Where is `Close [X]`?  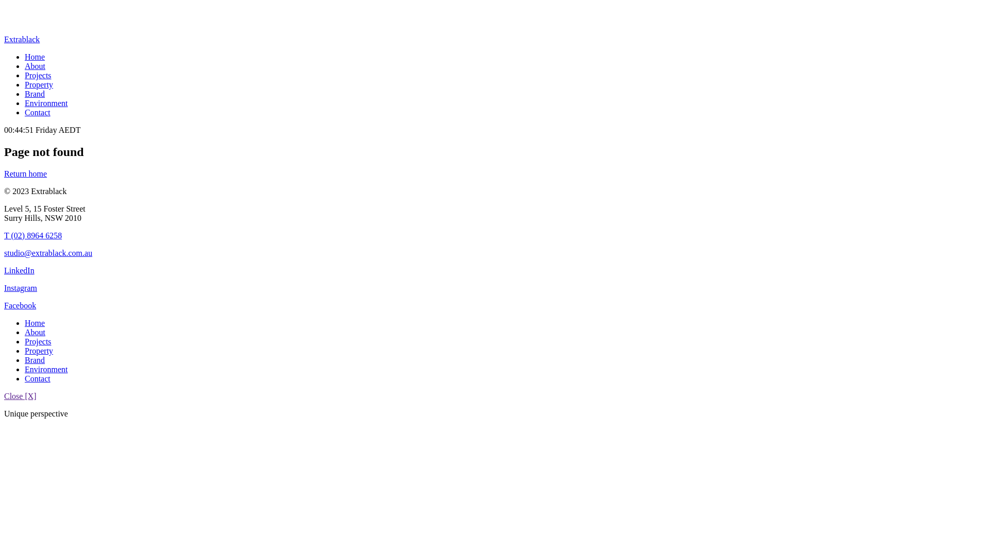 Close [X] is located at coordinates (21, 396).